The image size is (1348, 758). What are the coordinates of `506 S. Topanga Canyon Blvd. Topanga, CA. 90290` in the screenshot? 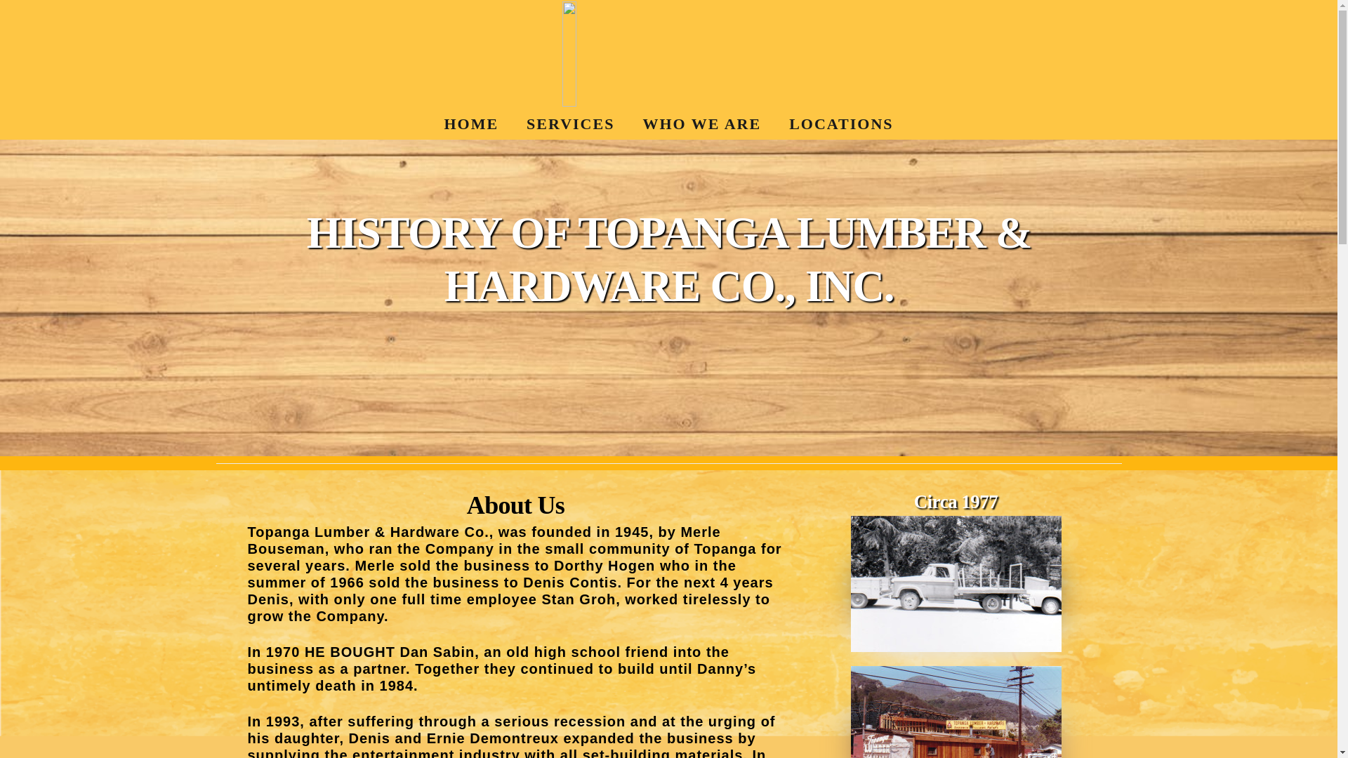 It's located at (389, 531).